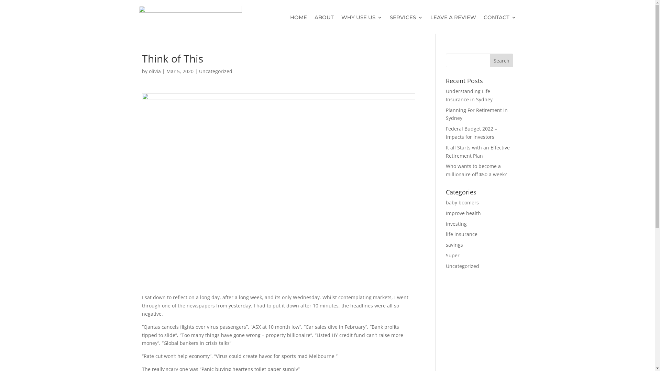  What do you see at coordinates (476, 170) in the screenshot?
I see `Who wants to become a millionaire off $50 a week?` at bounding box center [476, 170].